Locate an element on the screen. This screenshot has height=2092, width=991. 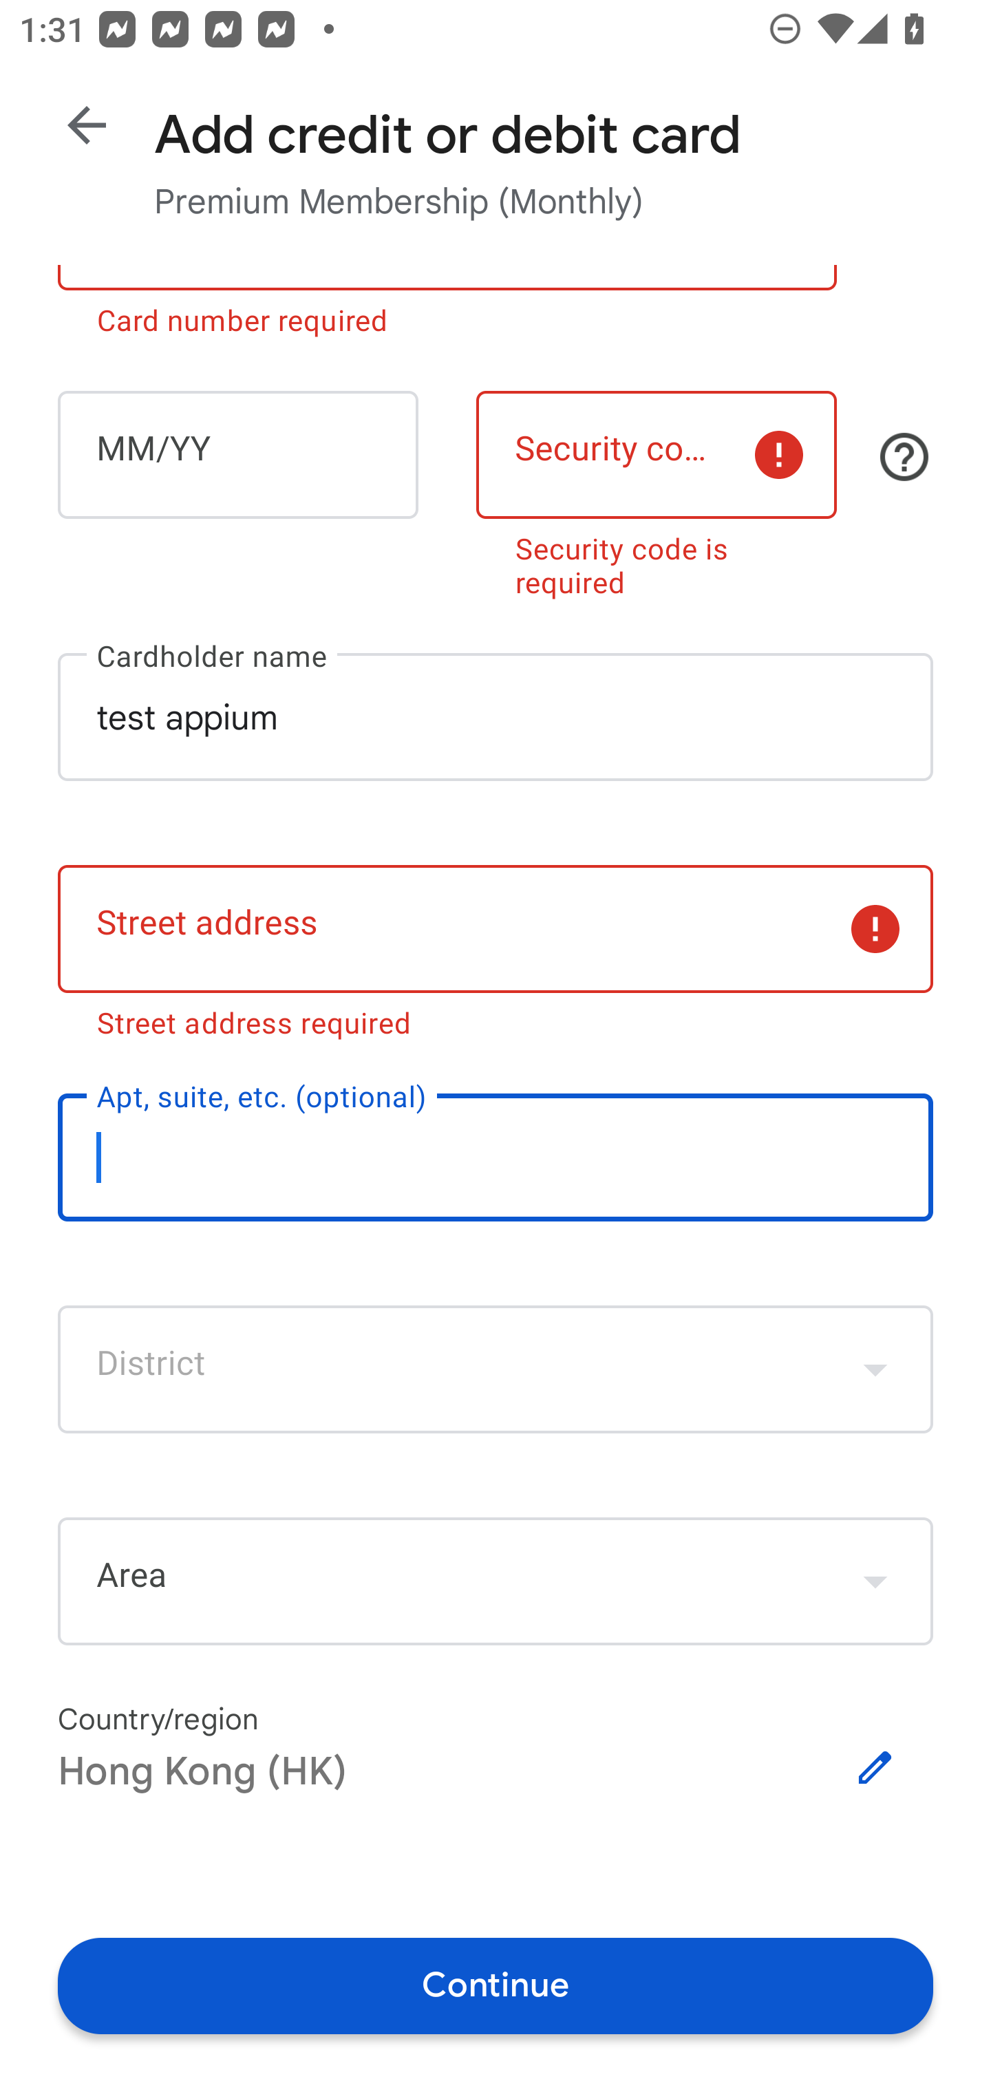
Expiration date, 2 digit month, 2 digit year is located at coordinates (237, 454).